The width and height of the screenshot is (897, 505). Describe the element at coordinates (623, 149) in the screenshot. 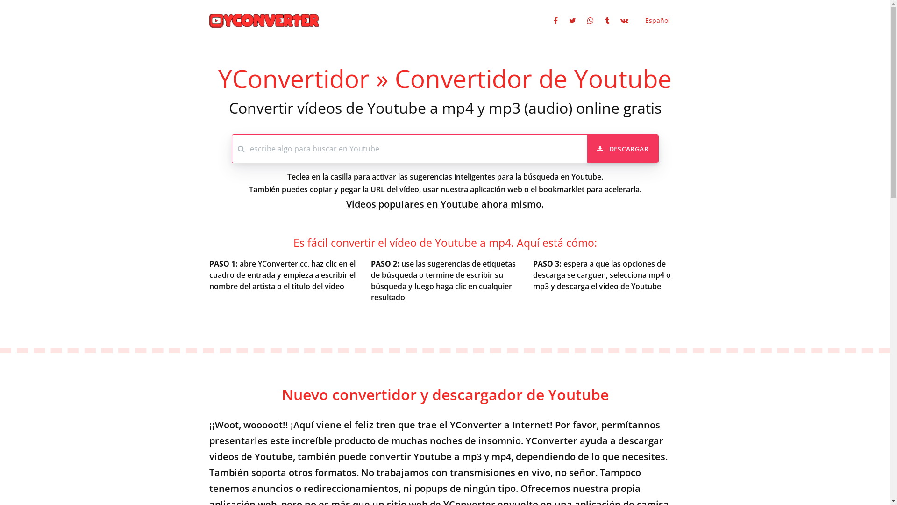

I see `DESCARGAR` at that location.